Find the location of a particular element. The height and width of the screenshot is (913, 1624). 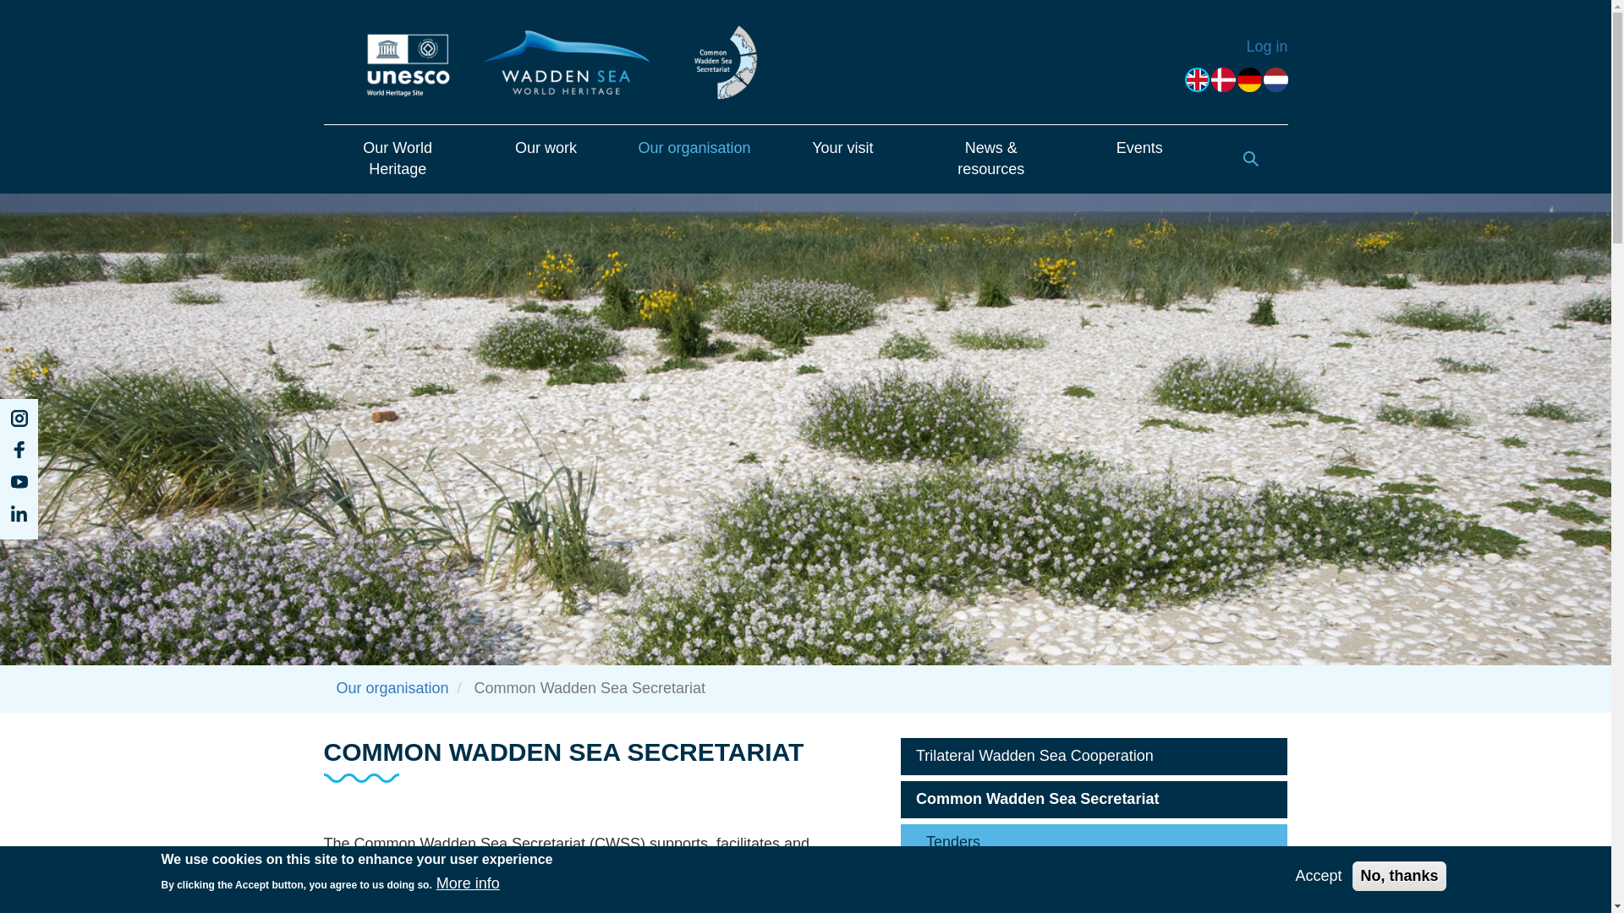

Our World Heritage is located at coordinates (397, 159).